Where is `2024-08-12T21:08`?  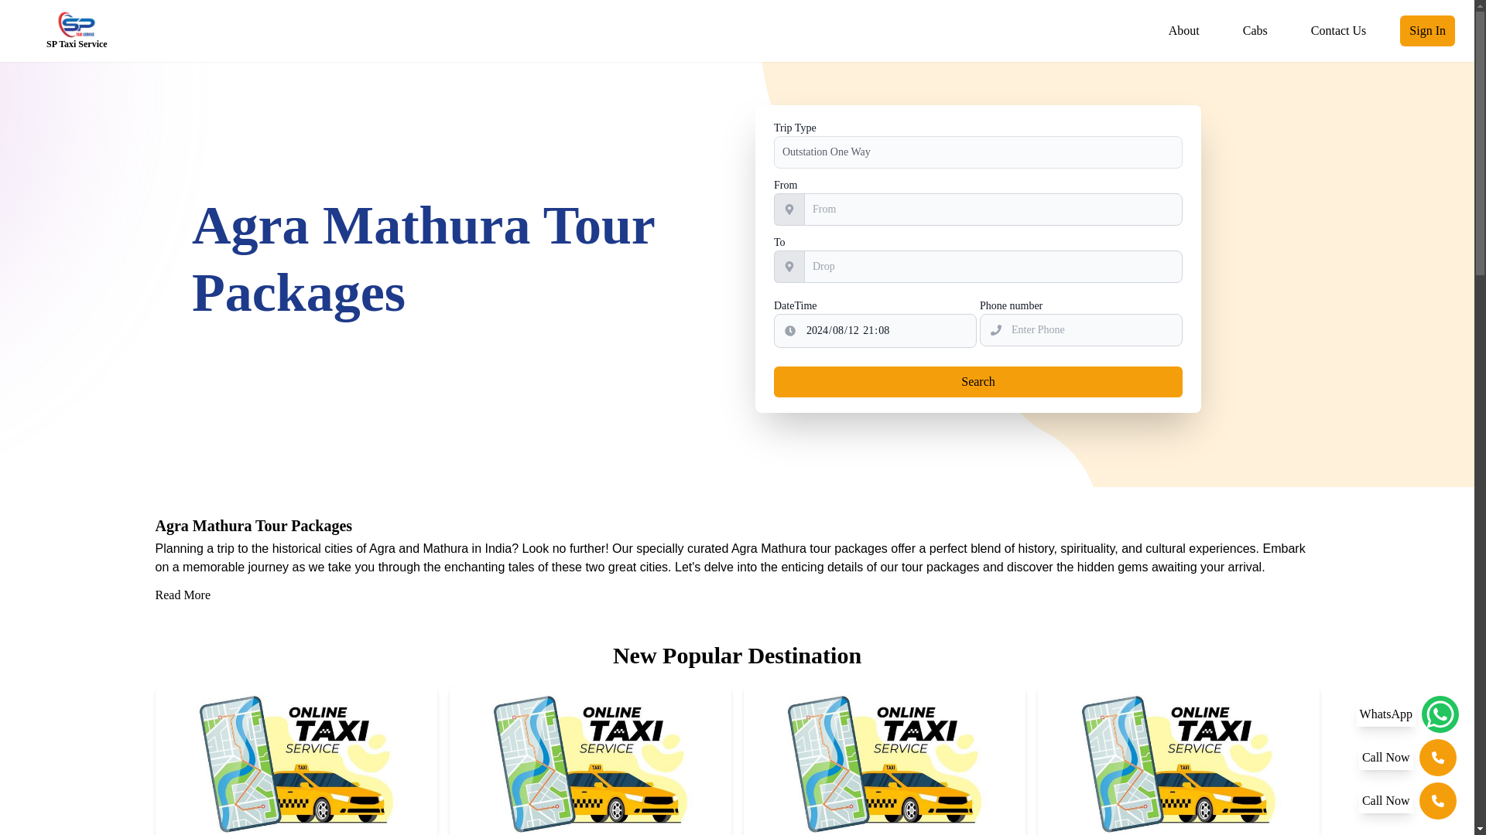
2024-08-12T21:08 is located at coordinates (875, 331).